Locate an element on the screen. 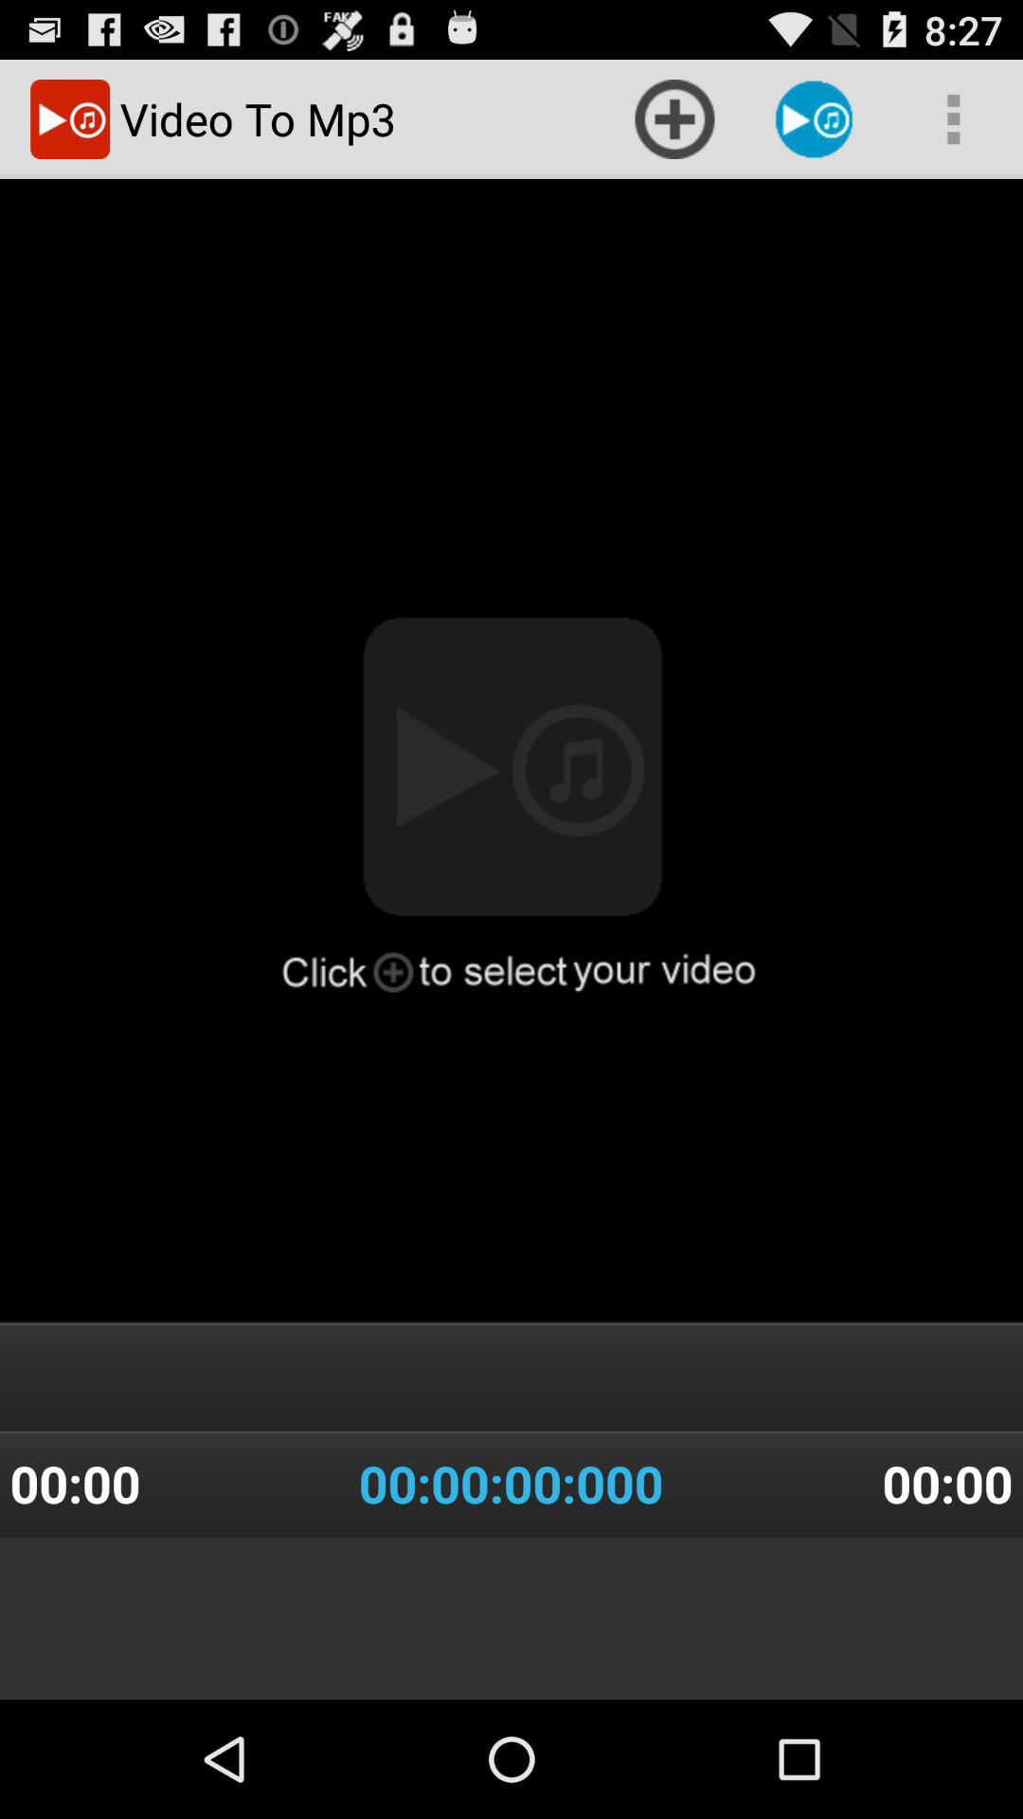 The width and height of the screenshot is (1023, 1819). press the item above the 00 00 00 item is located at coordinates (511, 857).